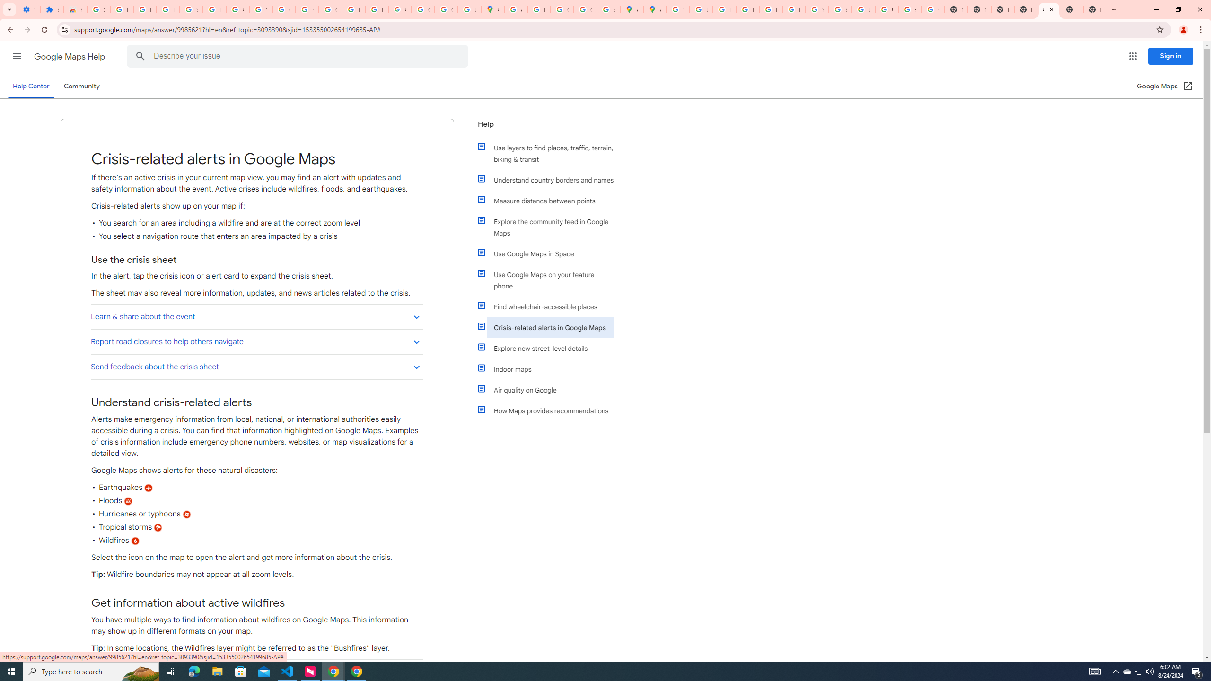 This screenshot has width=1211, height=681. Describe the element at coordinates (256, 672) in the screenshot. I see `Find information about wildfires` at that location.